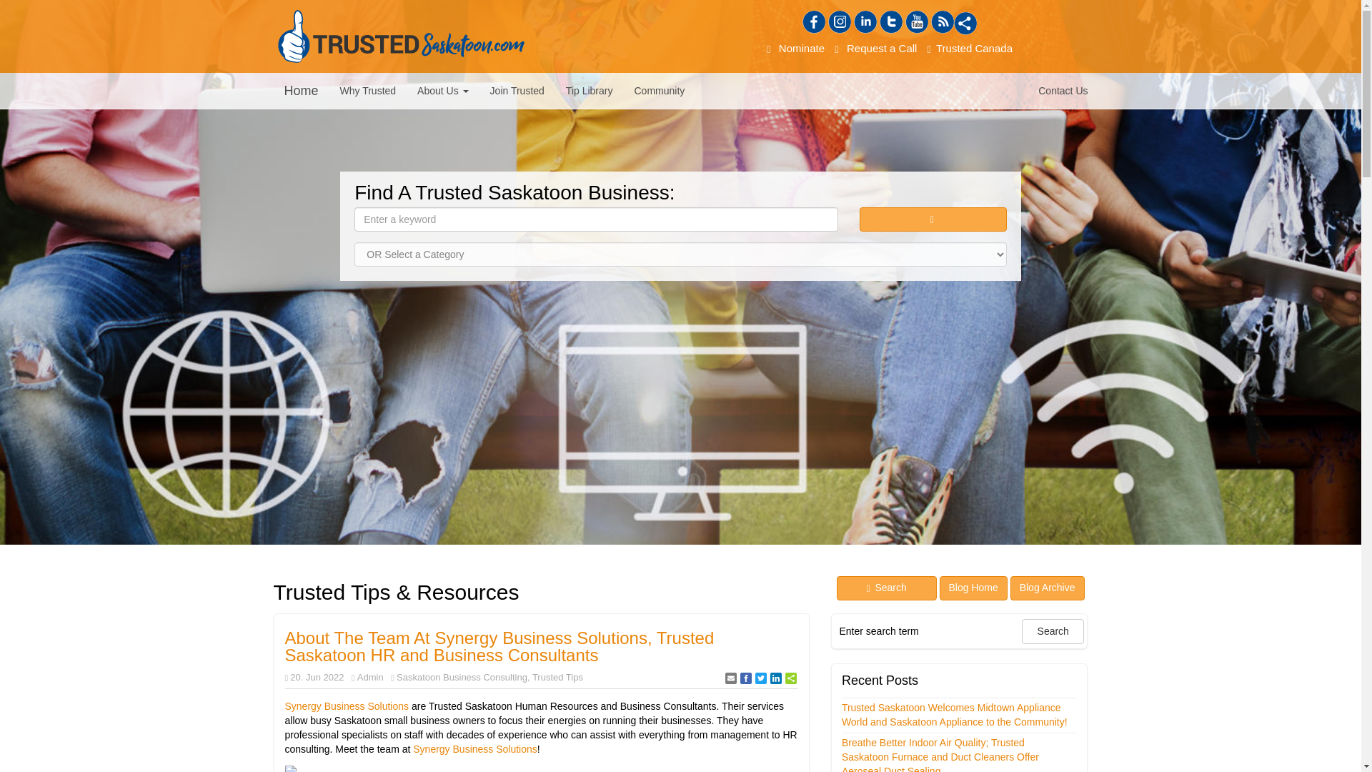 Image resolution: width=1372 pixels, height=772 pixels. Describe the element at coordinates (933, 219) in the screenshot. I see `Search` at that location.